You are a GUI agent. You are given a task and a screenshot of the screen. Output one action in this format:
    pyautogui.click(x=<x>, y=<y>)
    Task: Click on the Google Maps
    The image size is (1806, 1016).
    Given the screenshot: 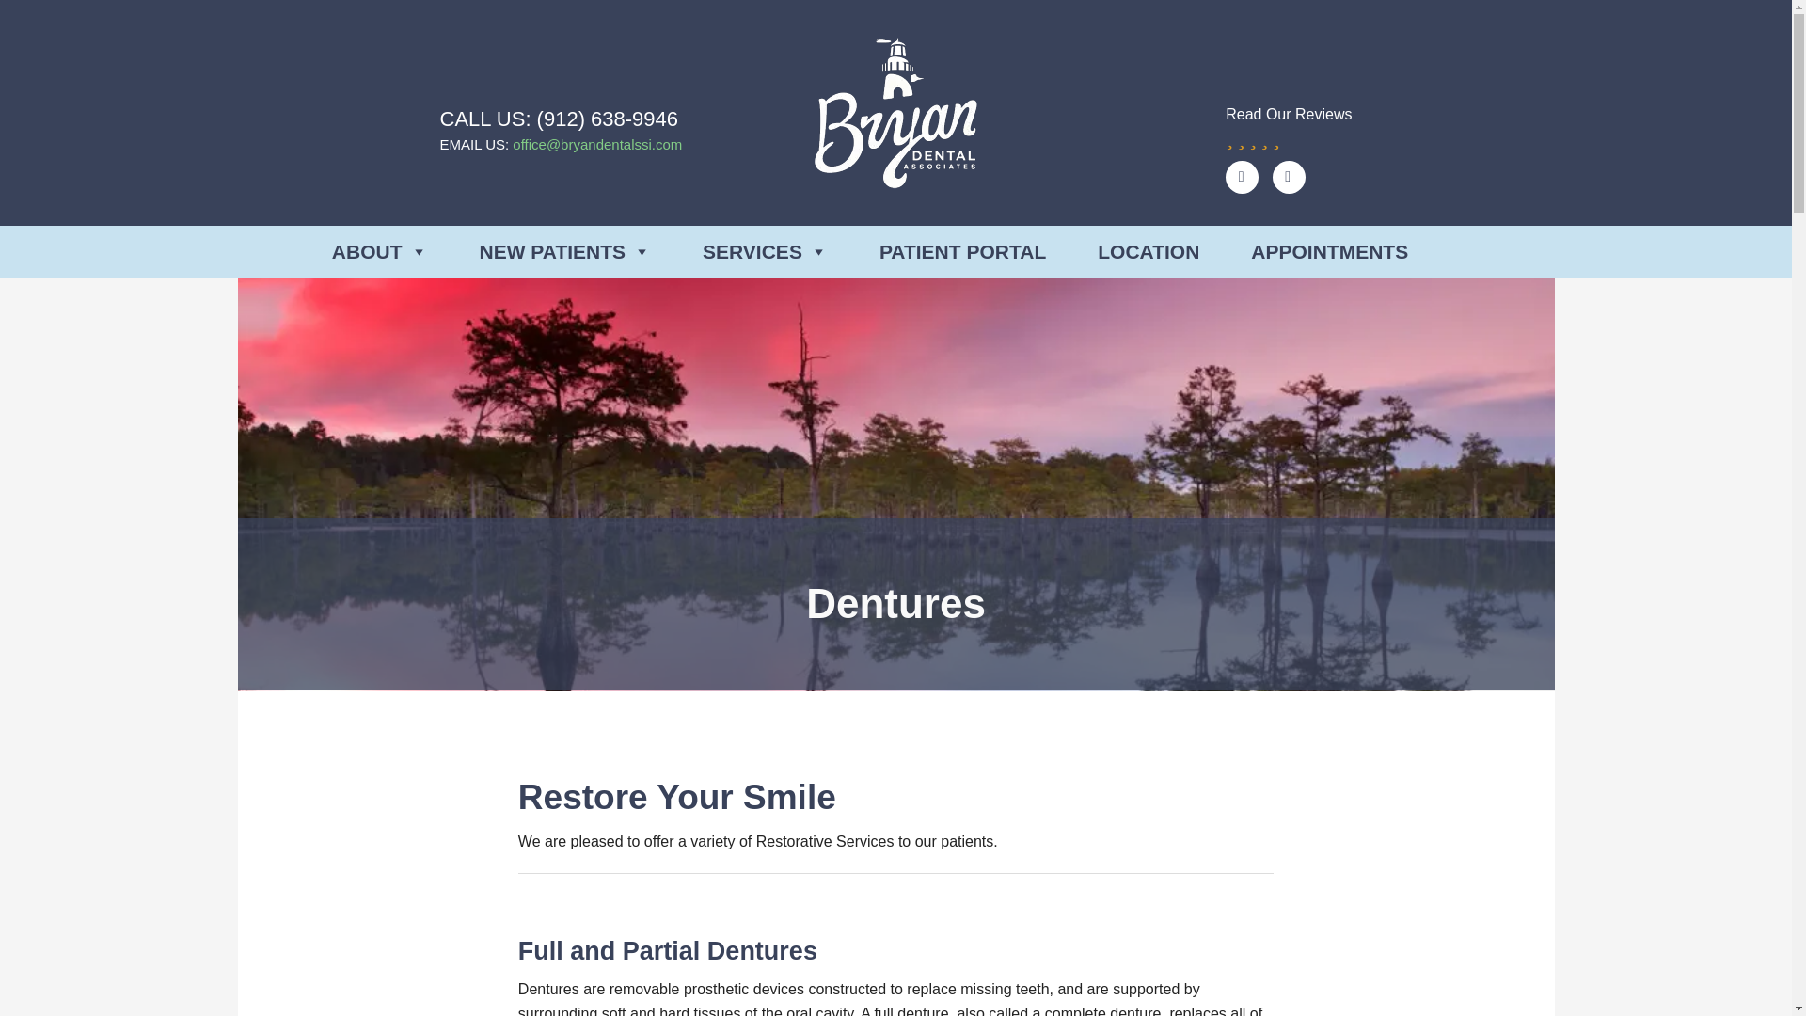 What is the action you would take?
    pyautogui.click(x=1242, y=177)
    